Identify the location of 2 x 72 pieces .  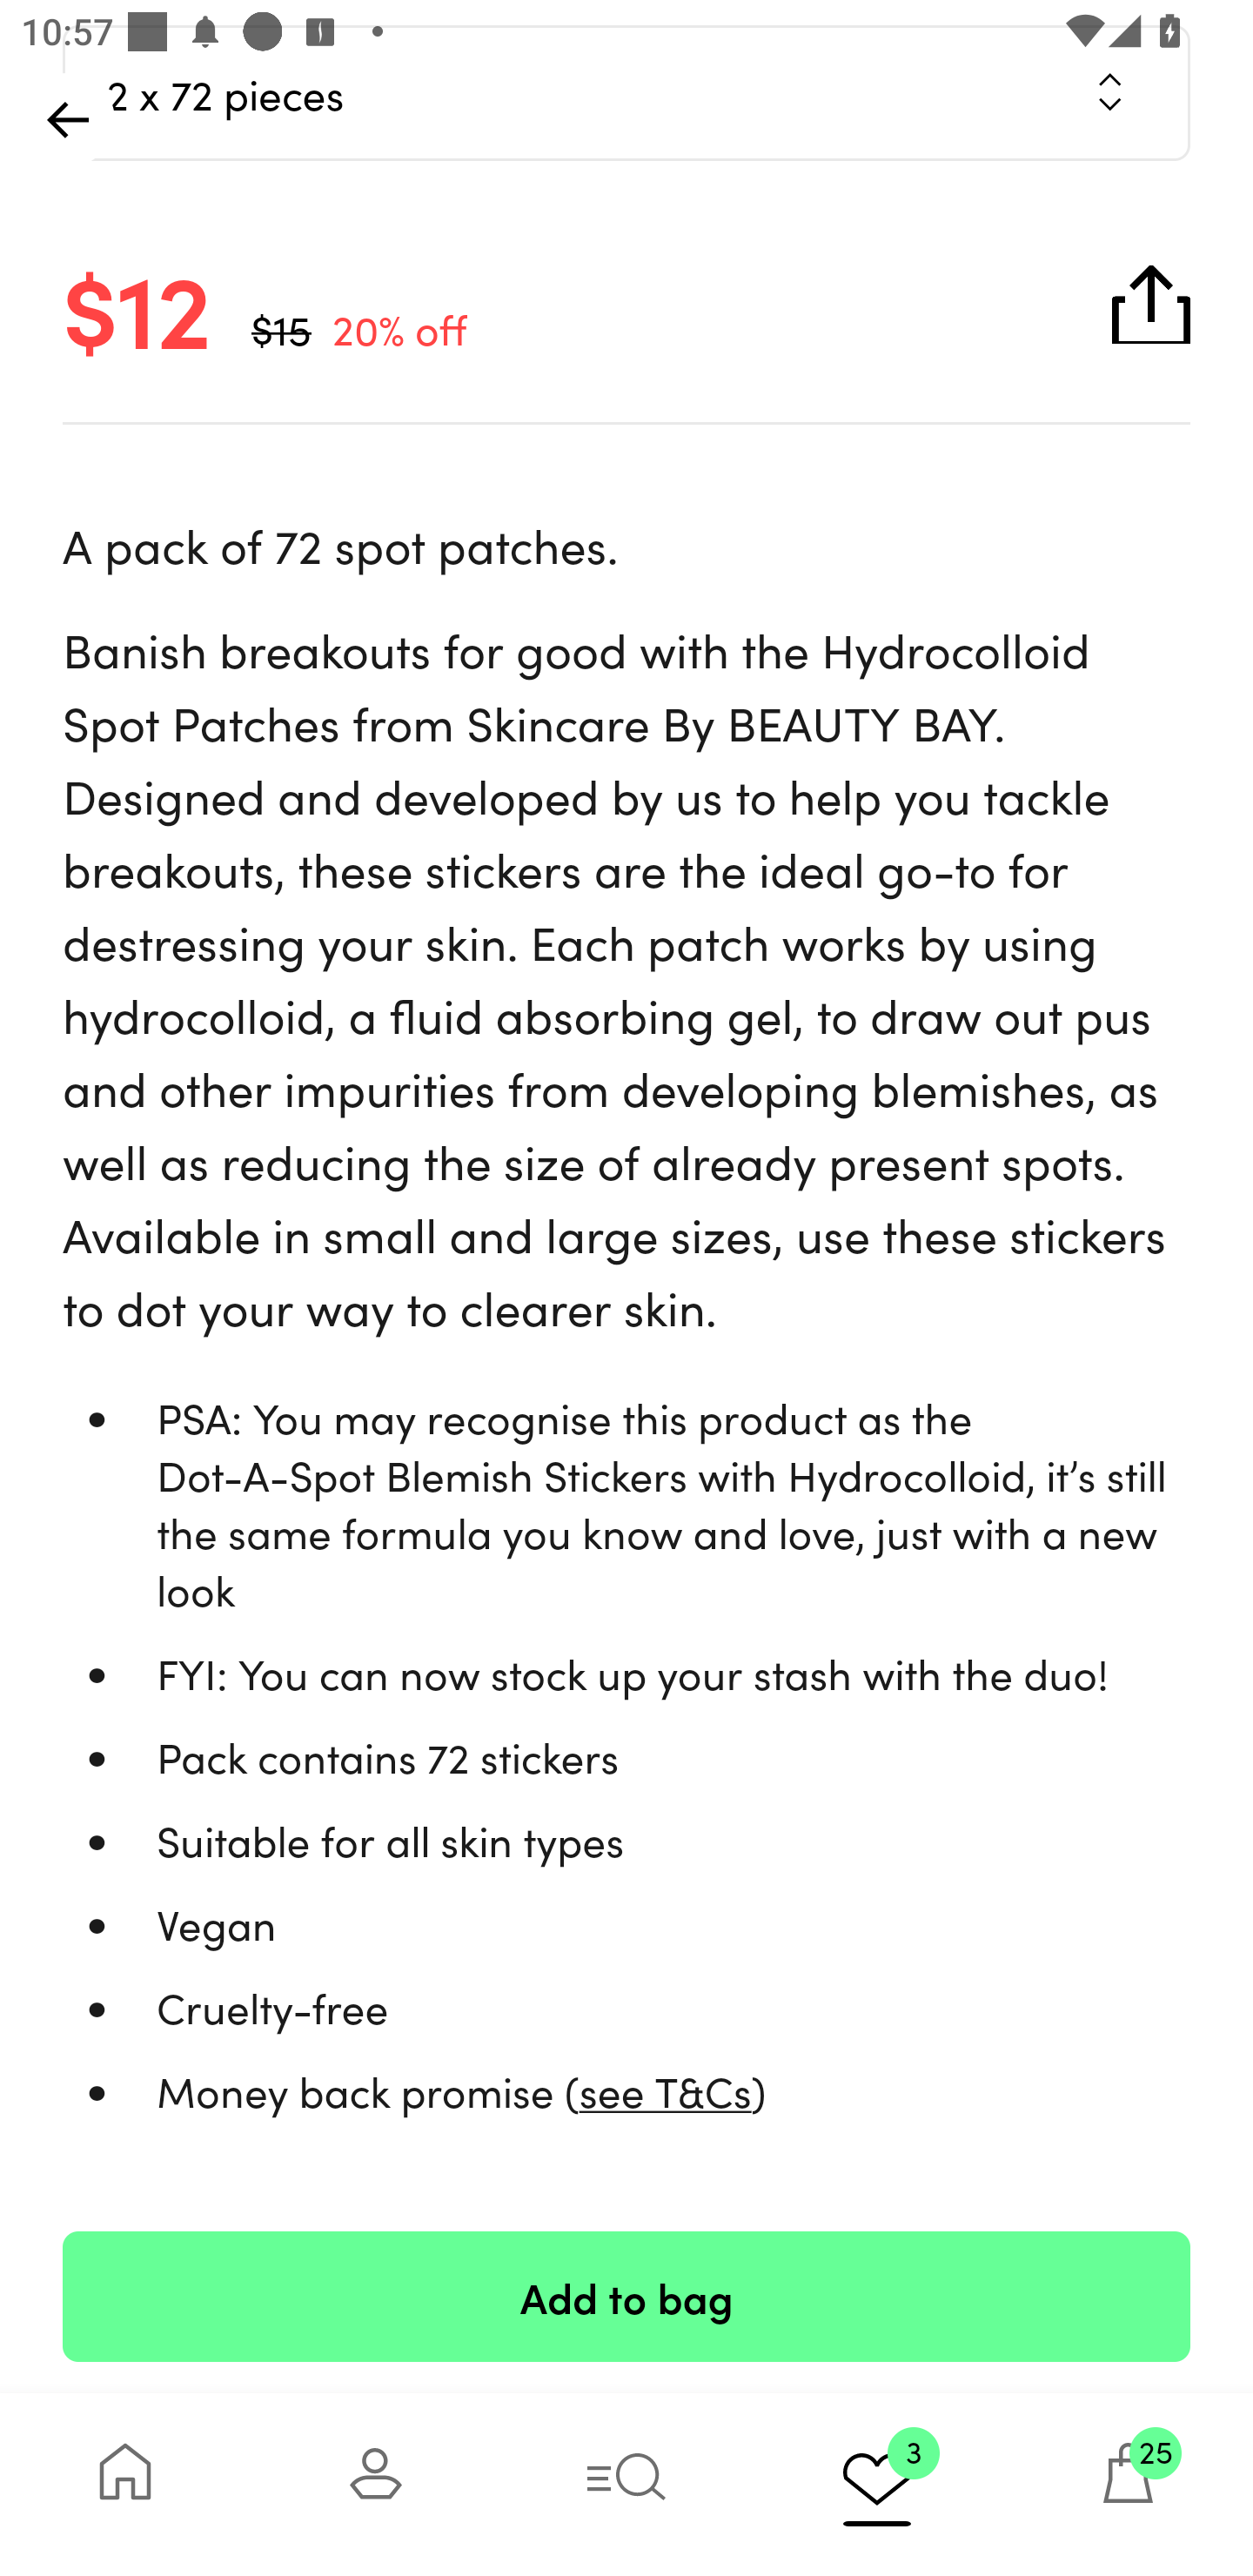
(626, 92).